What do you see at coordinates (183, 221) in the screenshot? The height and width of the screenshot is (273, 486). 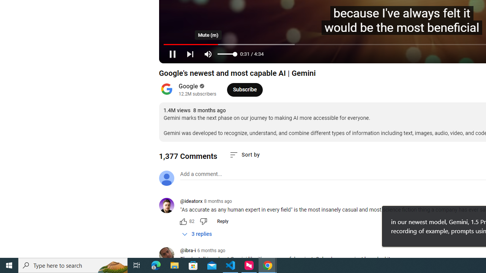 I see `Like this comment along with 82 other people` at bounding box center [183, 221].